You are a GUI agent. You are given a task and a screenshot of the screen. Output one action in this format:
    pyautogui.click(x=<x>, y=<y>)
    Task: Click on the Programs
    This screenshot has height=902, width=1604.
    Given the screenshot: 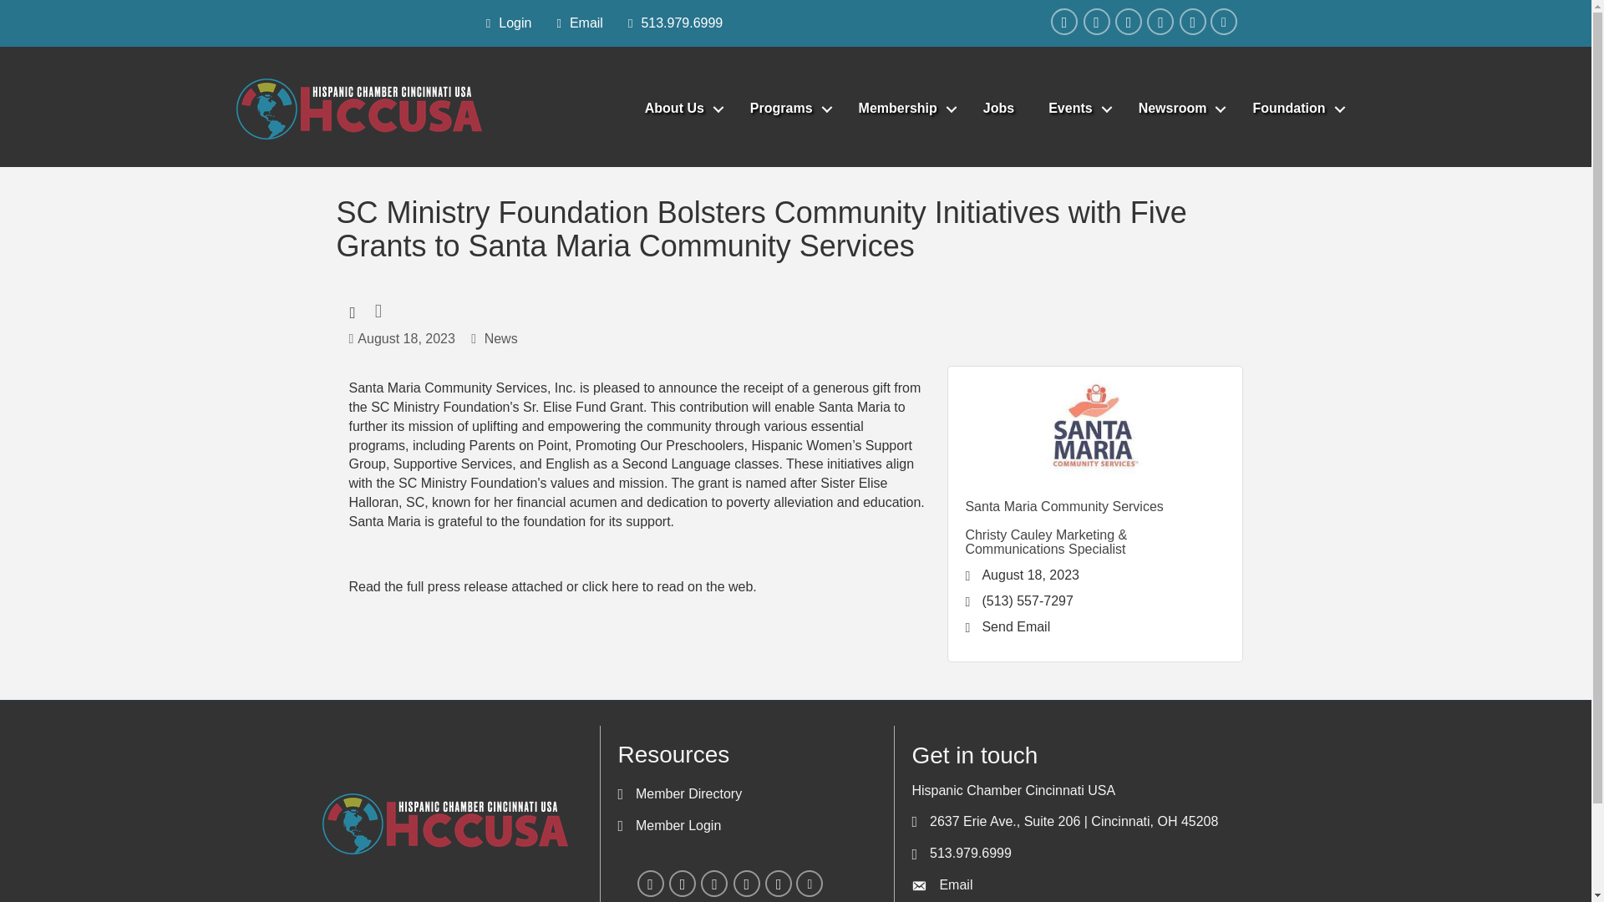 What is the action you would take?
    pyautogui.click(x=787, y=109)
    